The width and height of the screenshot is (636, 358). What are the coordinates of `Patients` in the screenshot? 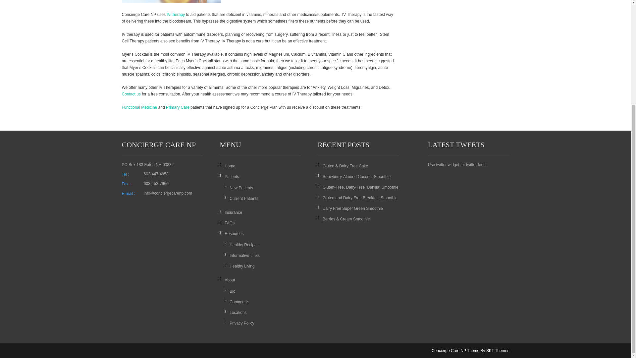 It's located at (232, 176).